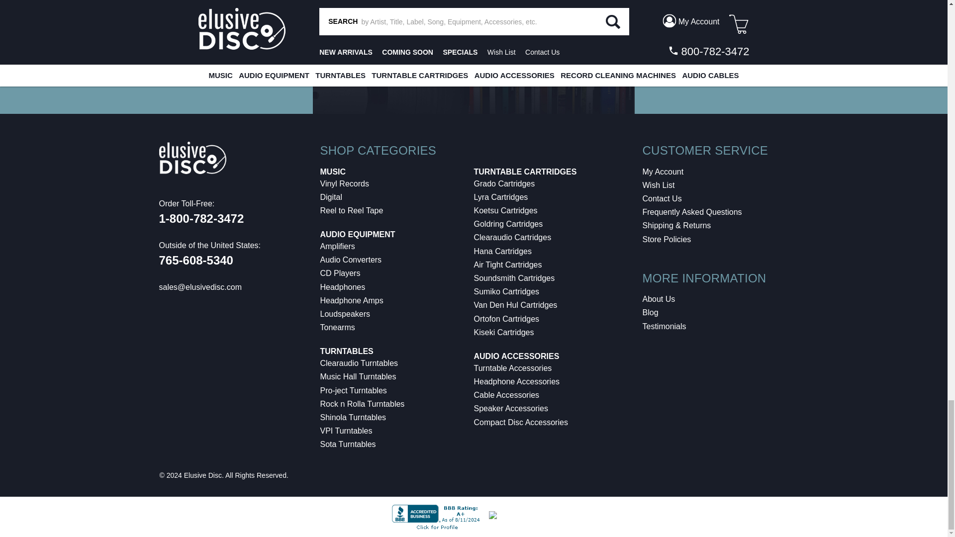 The width and height of the screenshot is (955, 537). Describe the element at coordinates (340, 273) in the screenshot. I see `CD Players` at that location.